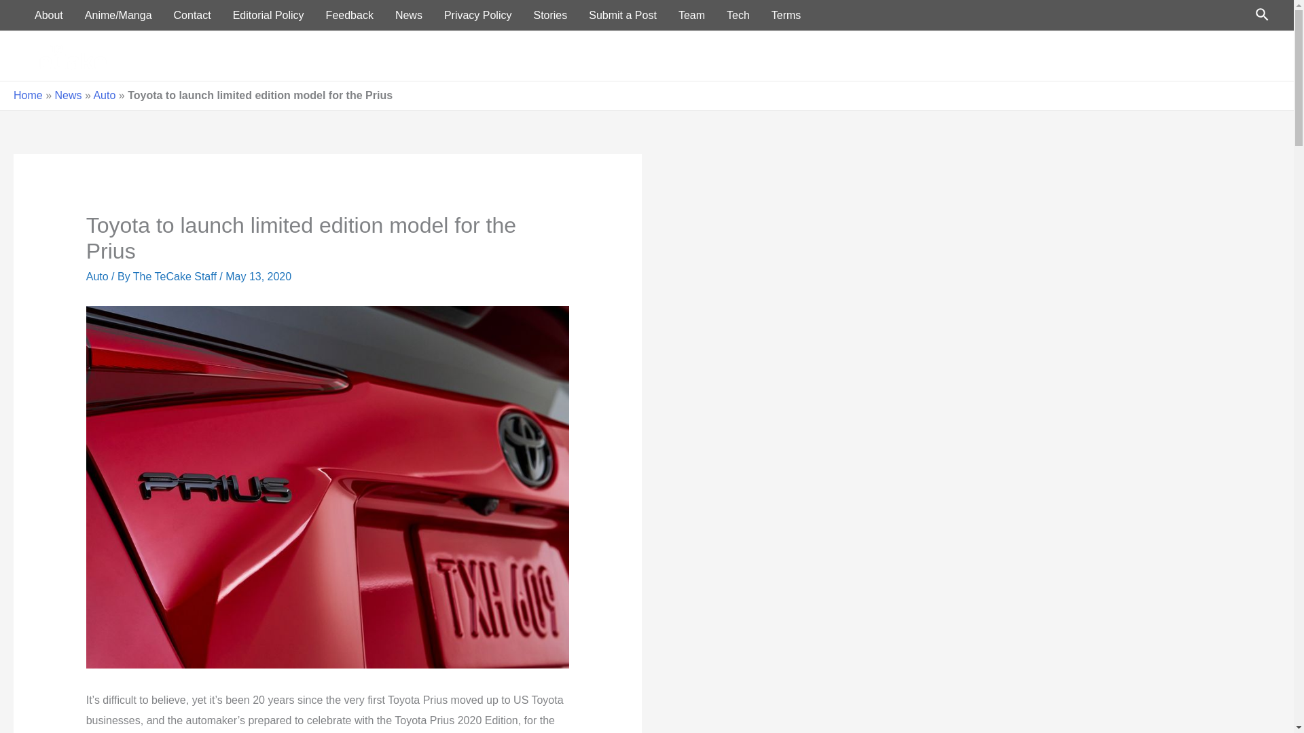  Describe the element at coordinates (738, 15) in the screenshot. I see `Tech` at that location.